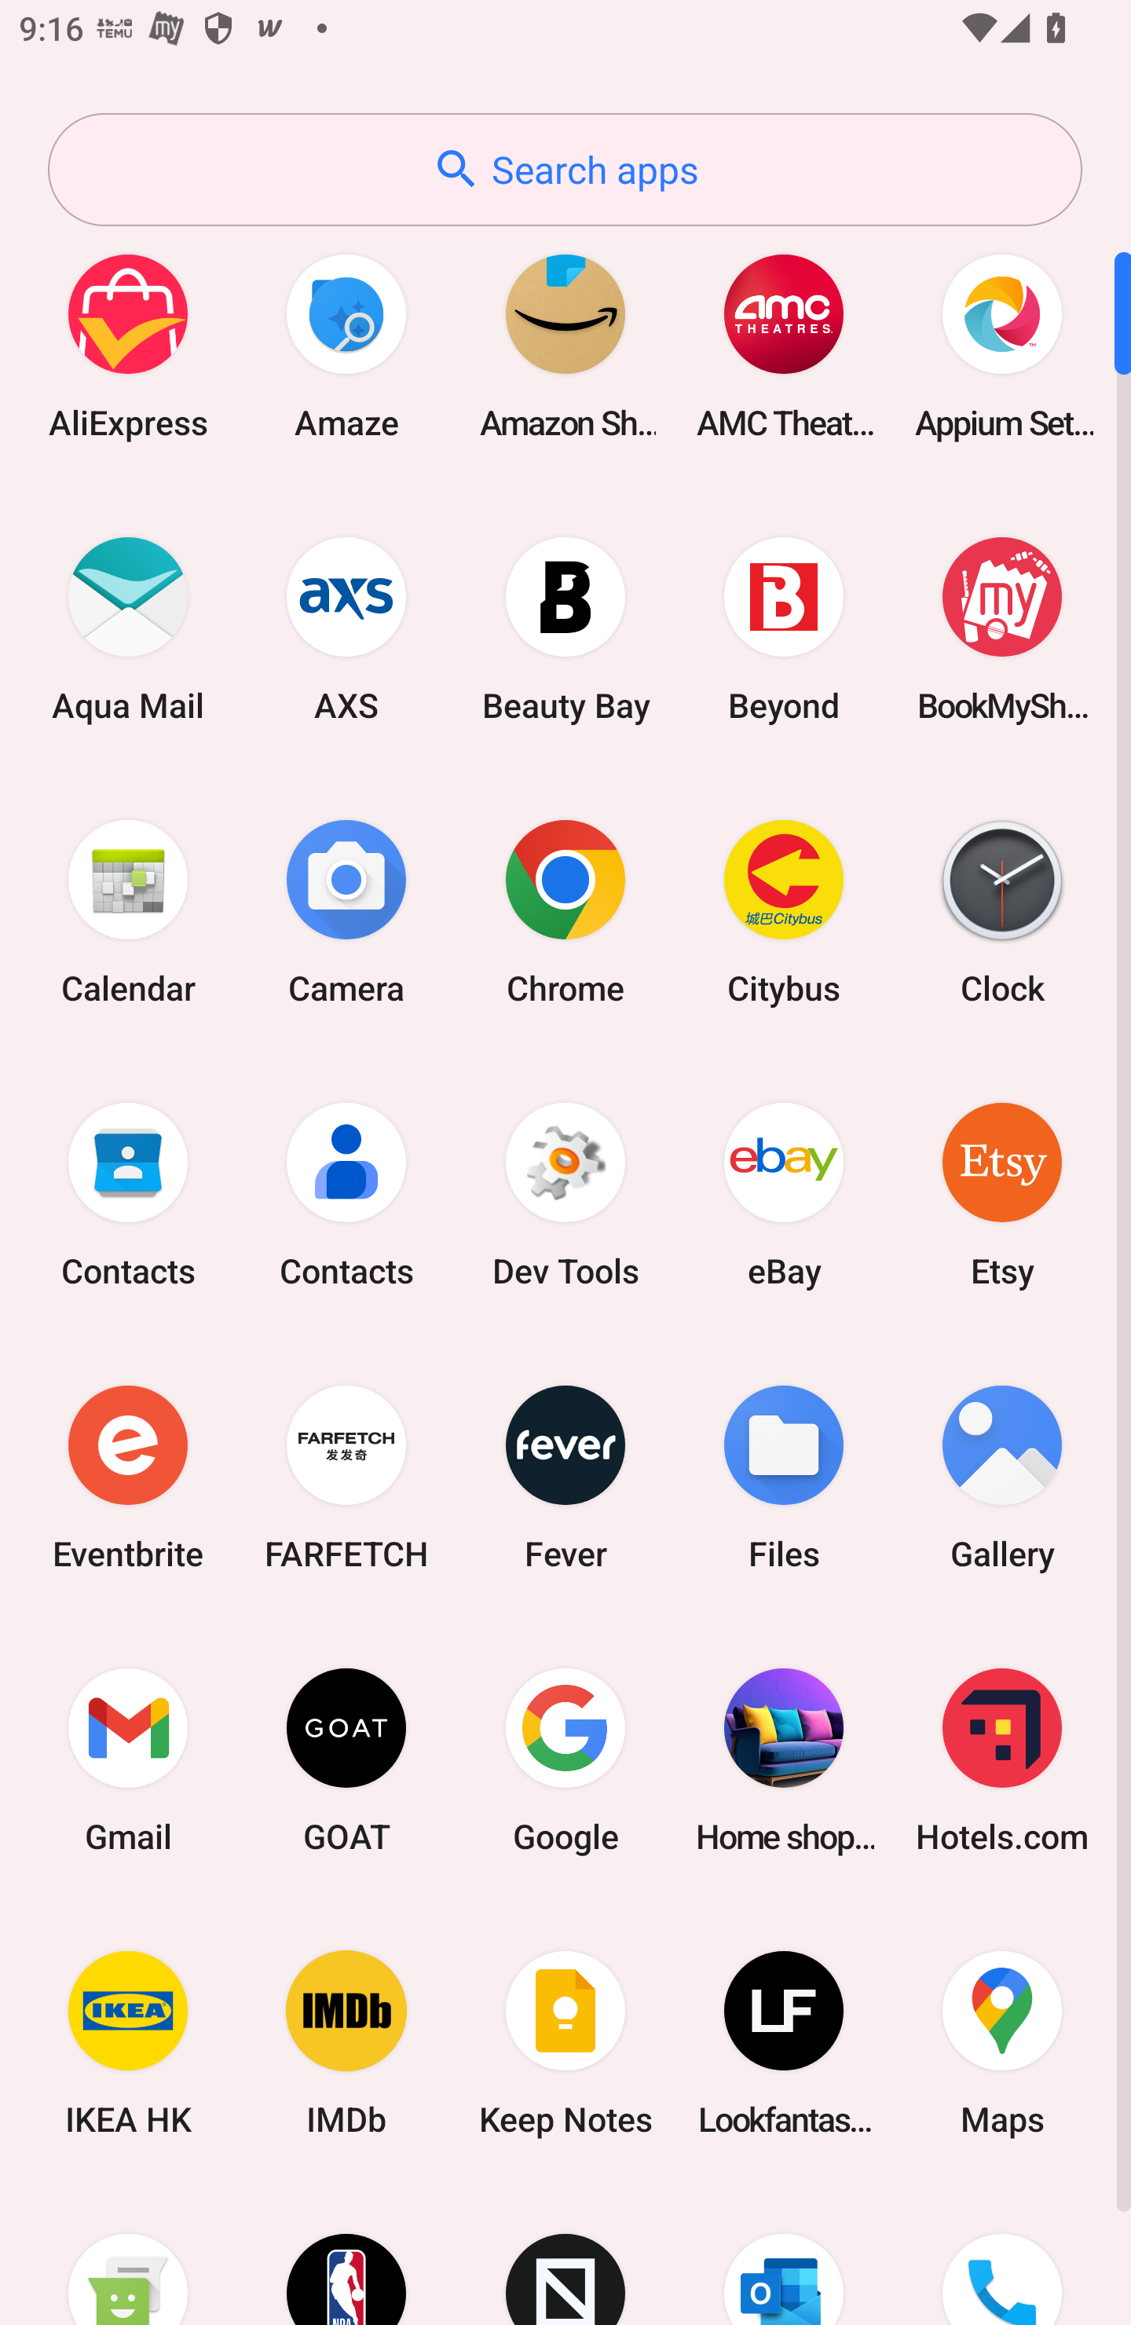 The width and height of the screenshot is (1131, 2325). I want to click on IKEA HK, so click(128, 2044).